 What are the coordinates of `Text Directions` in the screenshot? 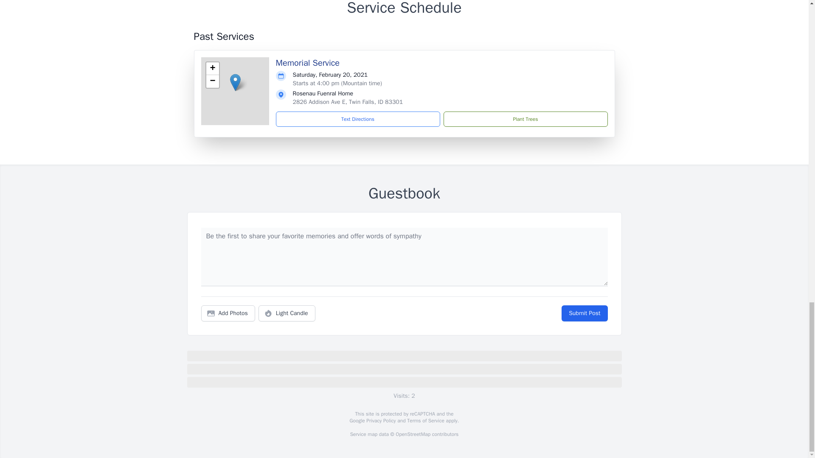 It's located at (358, 119).